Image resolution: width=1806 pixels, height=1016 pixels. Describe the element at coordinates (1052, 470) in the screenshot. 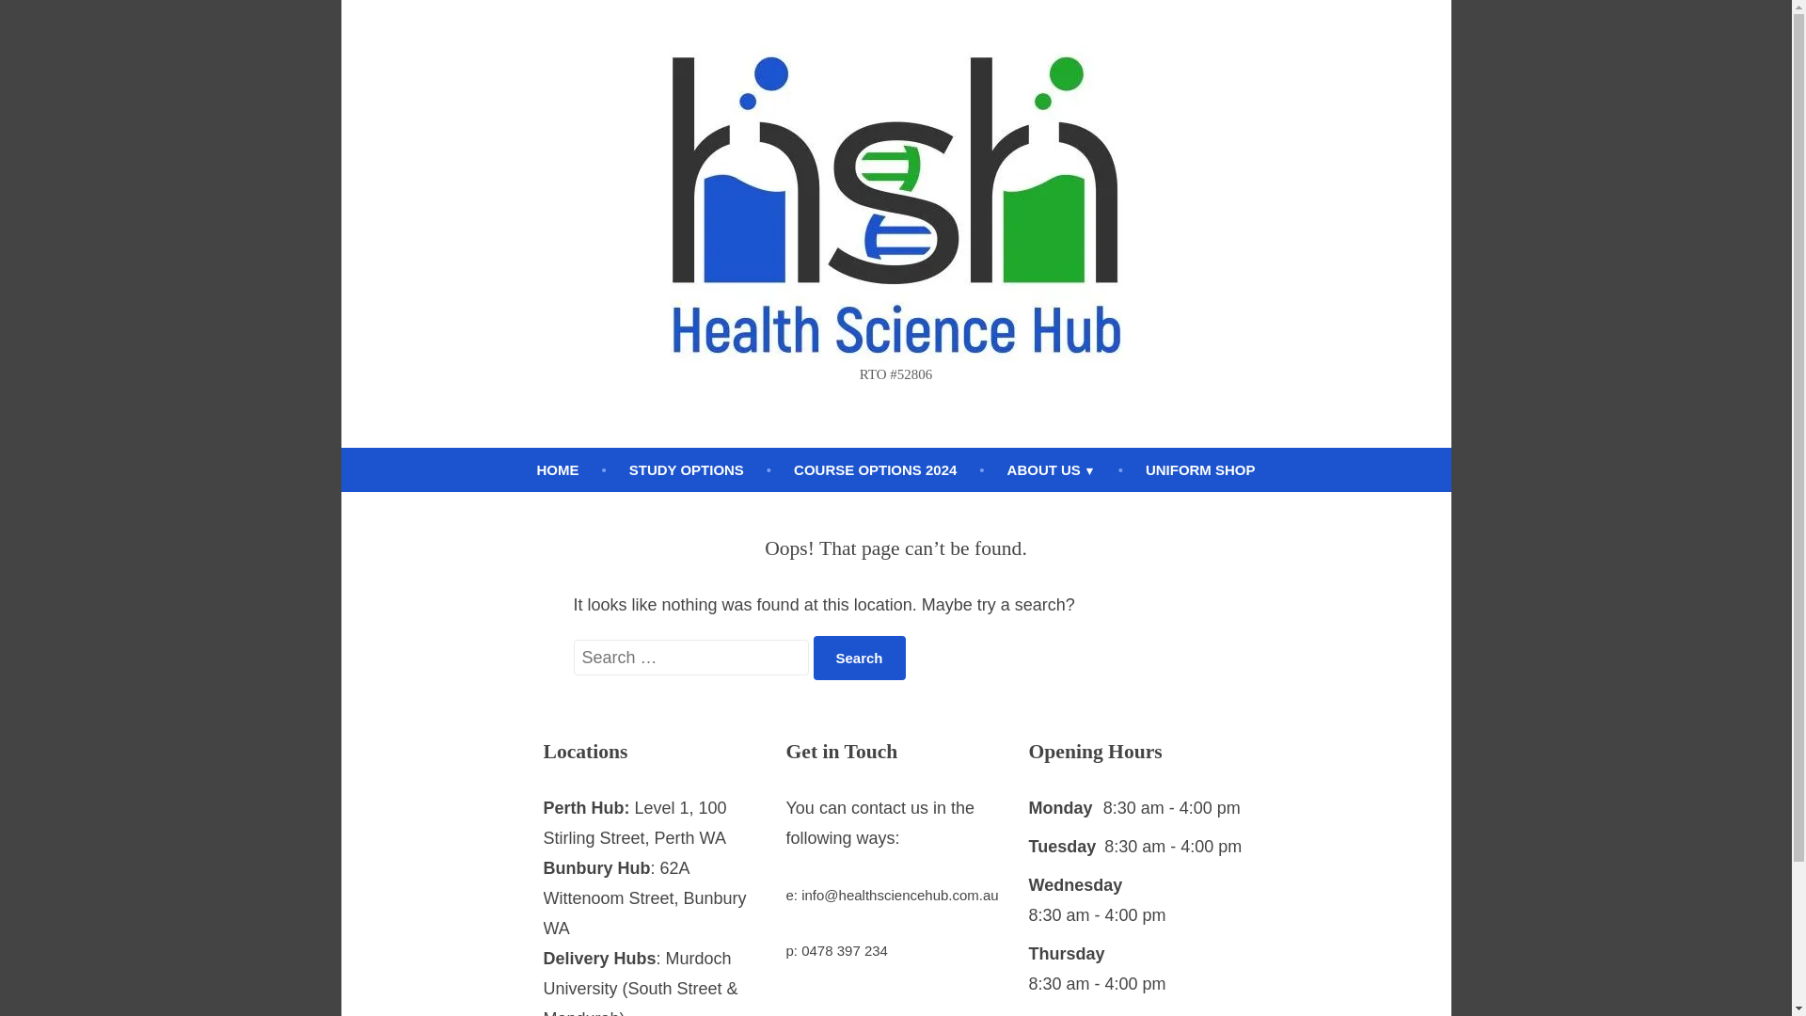

I see `ABOUT US` at that location.